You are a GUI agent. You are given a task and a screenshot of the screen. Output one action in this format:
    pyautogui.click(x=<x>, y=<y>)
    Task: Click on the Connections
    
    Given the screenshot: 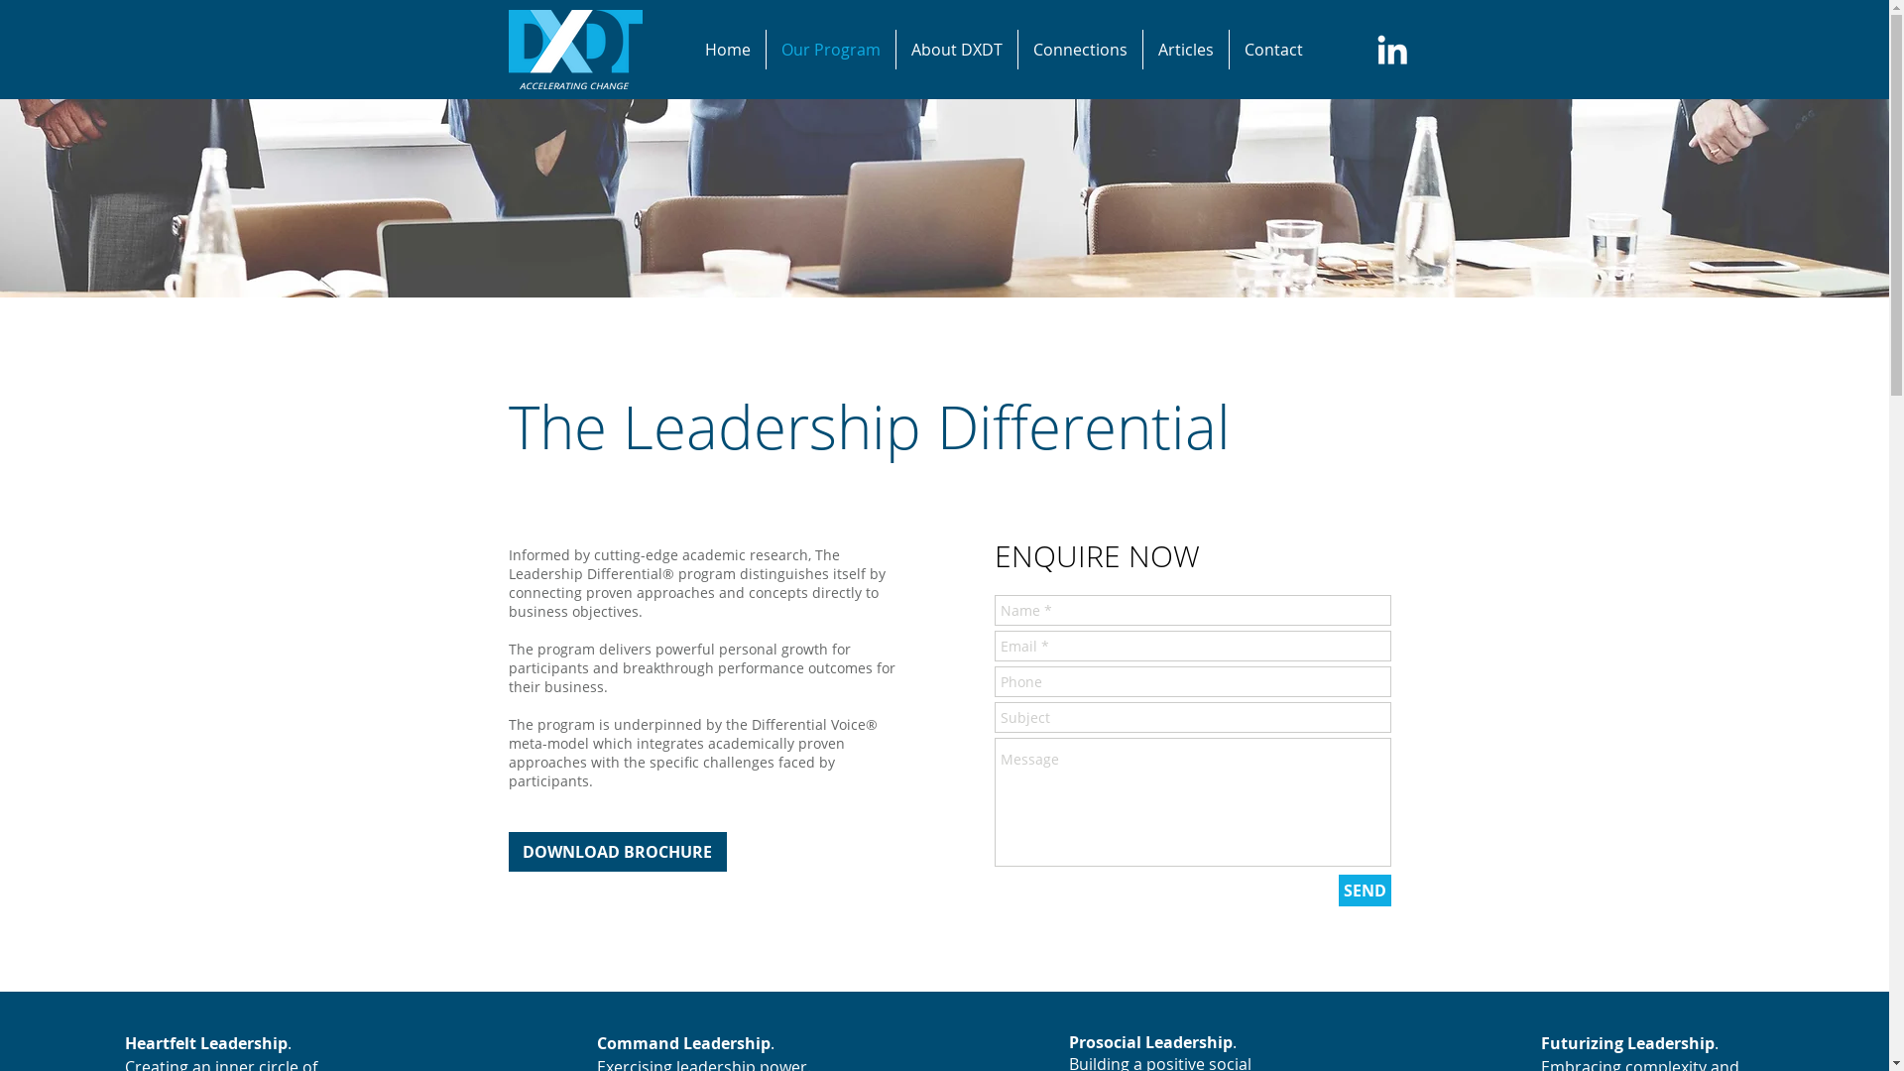 What is the action you would take?
    pyautogui.click(x=1081, y=50)
    